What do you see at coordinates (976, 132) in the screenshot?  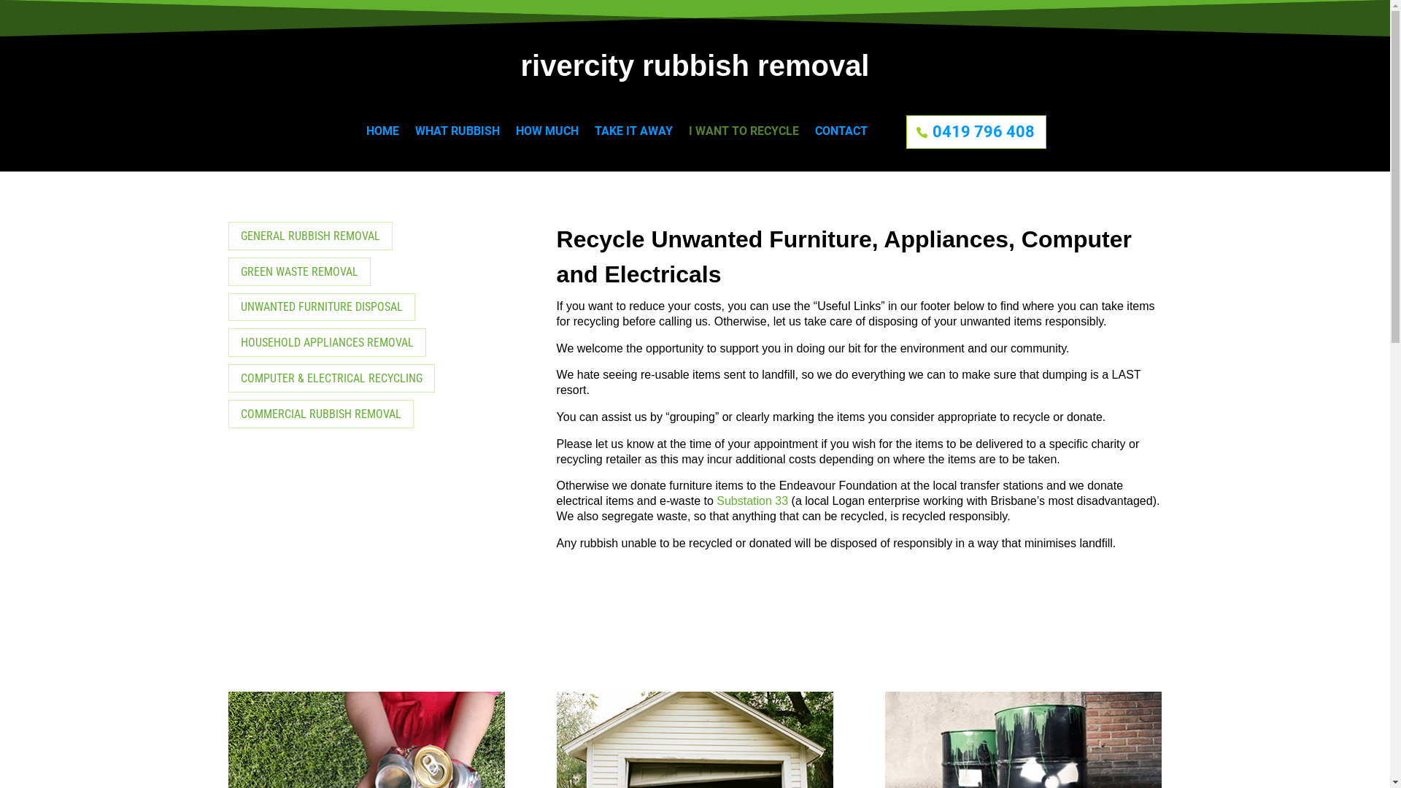 I see `0419 796 408` at bounding box center [976, 132].